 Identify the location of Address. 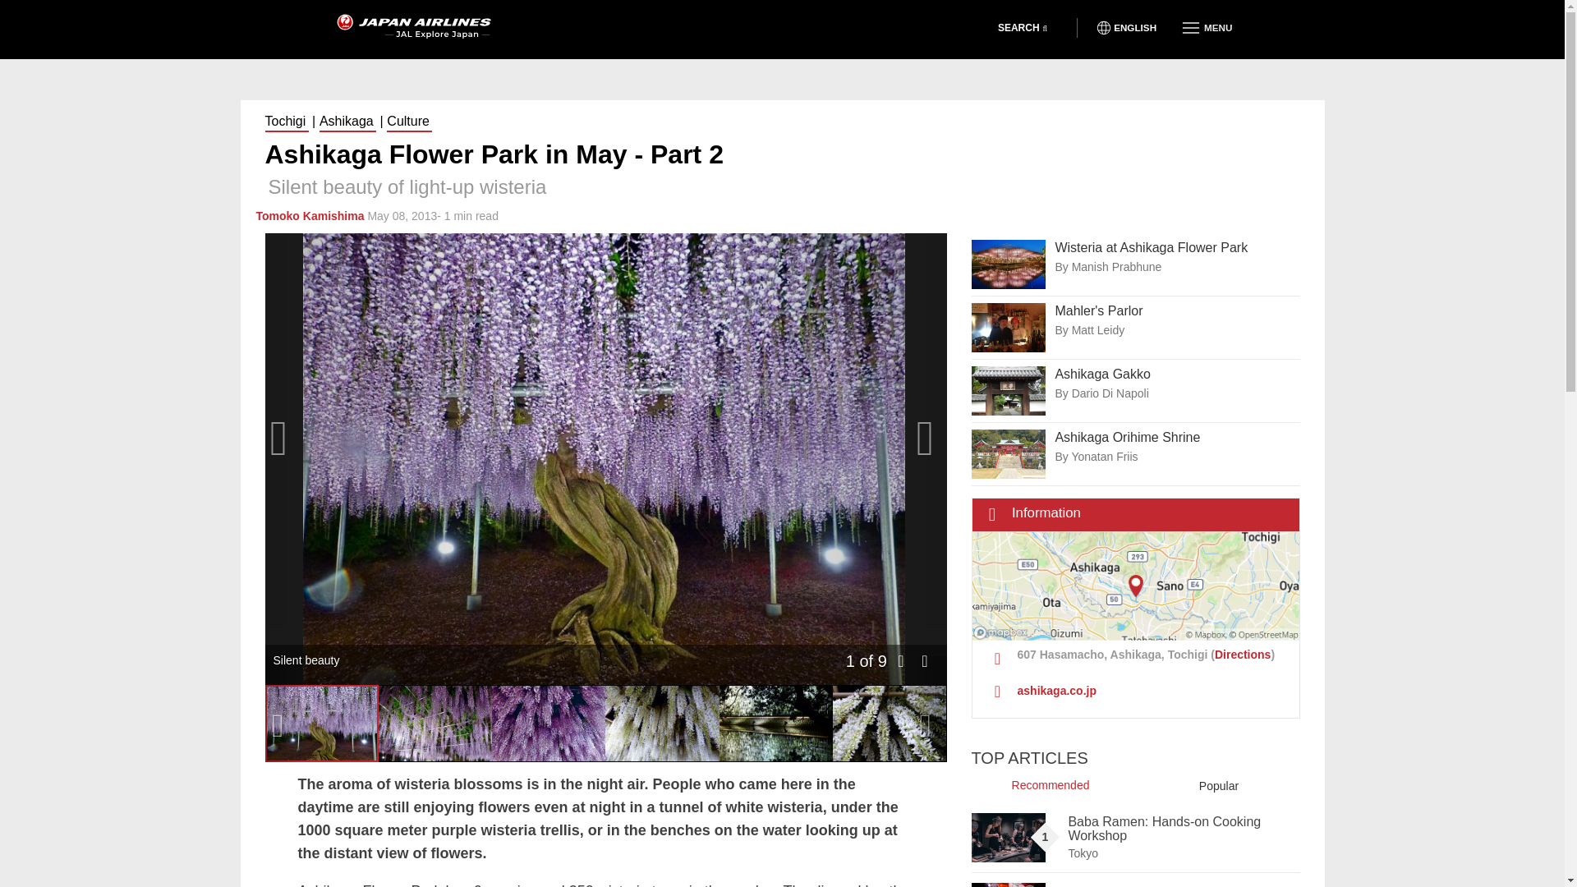
(1136, 656).